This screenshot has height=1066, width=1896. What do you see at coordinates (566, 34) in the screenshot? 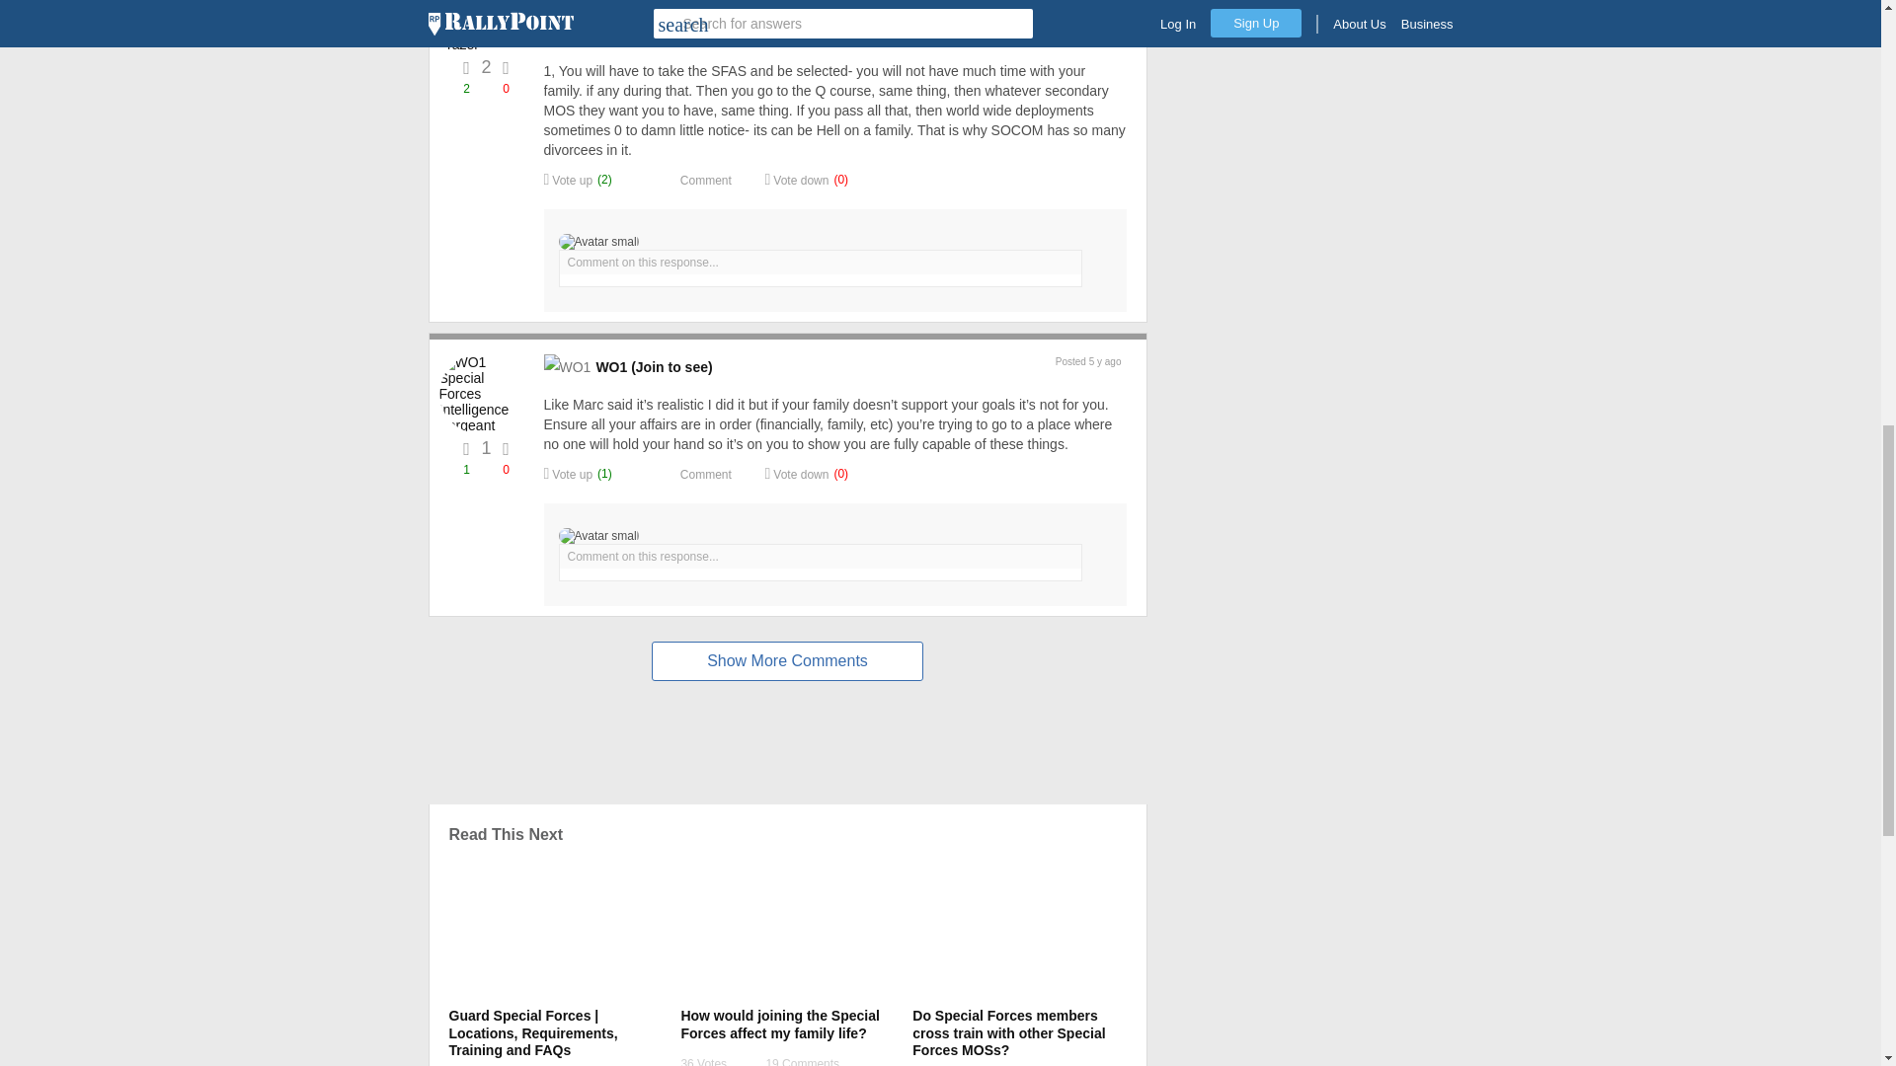
I see `SGM` at bounding box center [566, 34].